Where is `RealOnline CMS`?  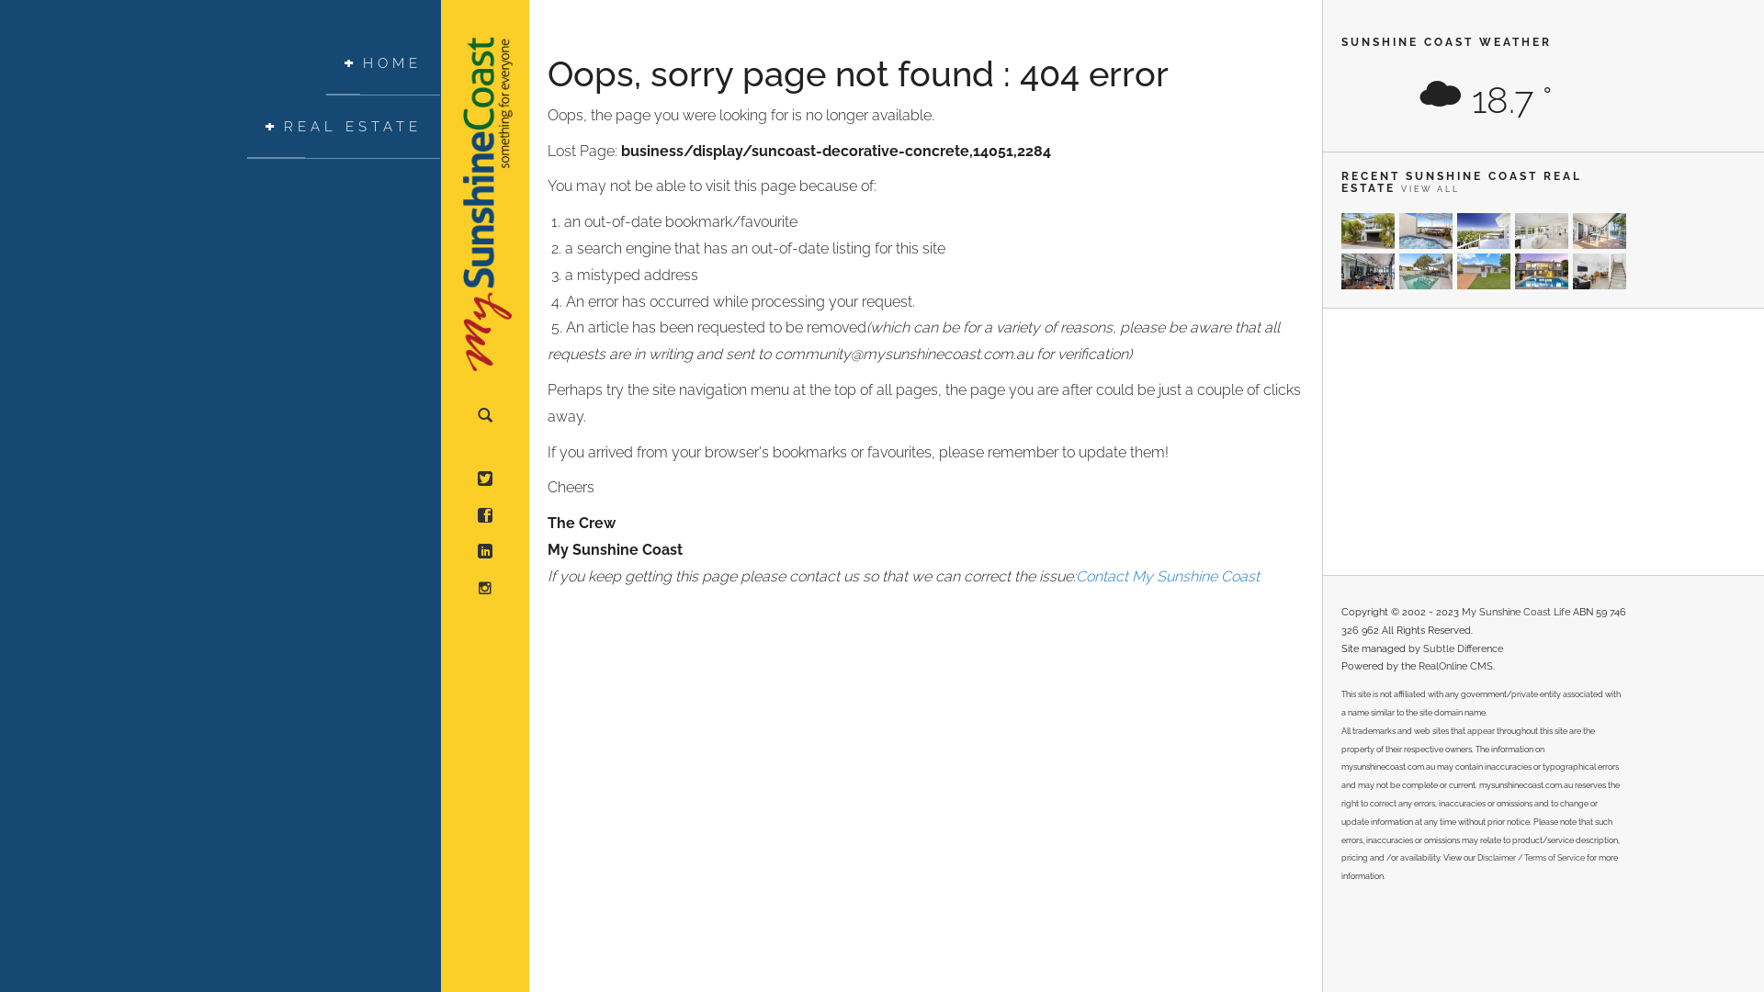 RealOnline CMS is located at coordinates (1455, 667).